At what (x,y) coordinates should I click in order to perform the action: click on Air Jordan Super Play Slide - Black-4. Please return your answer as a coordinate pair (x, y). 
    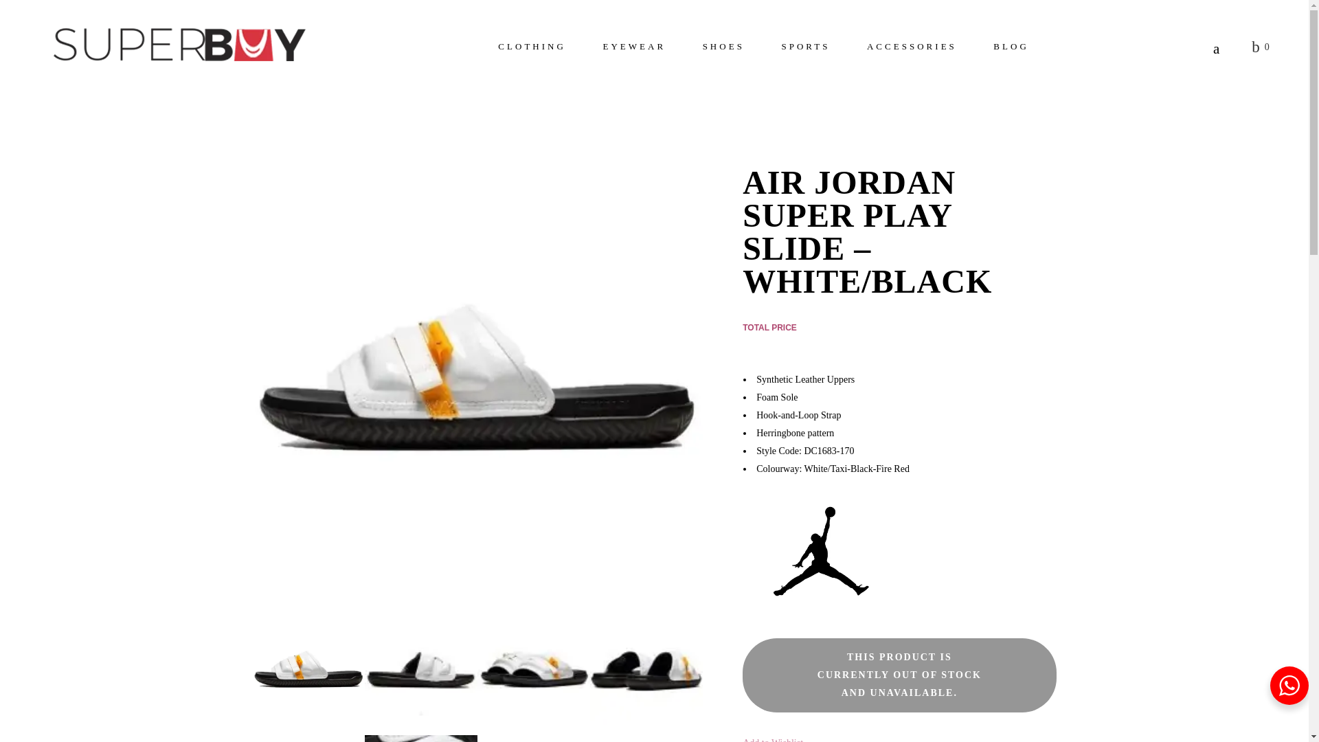
    Looking at the image, I should click on (646, 672).